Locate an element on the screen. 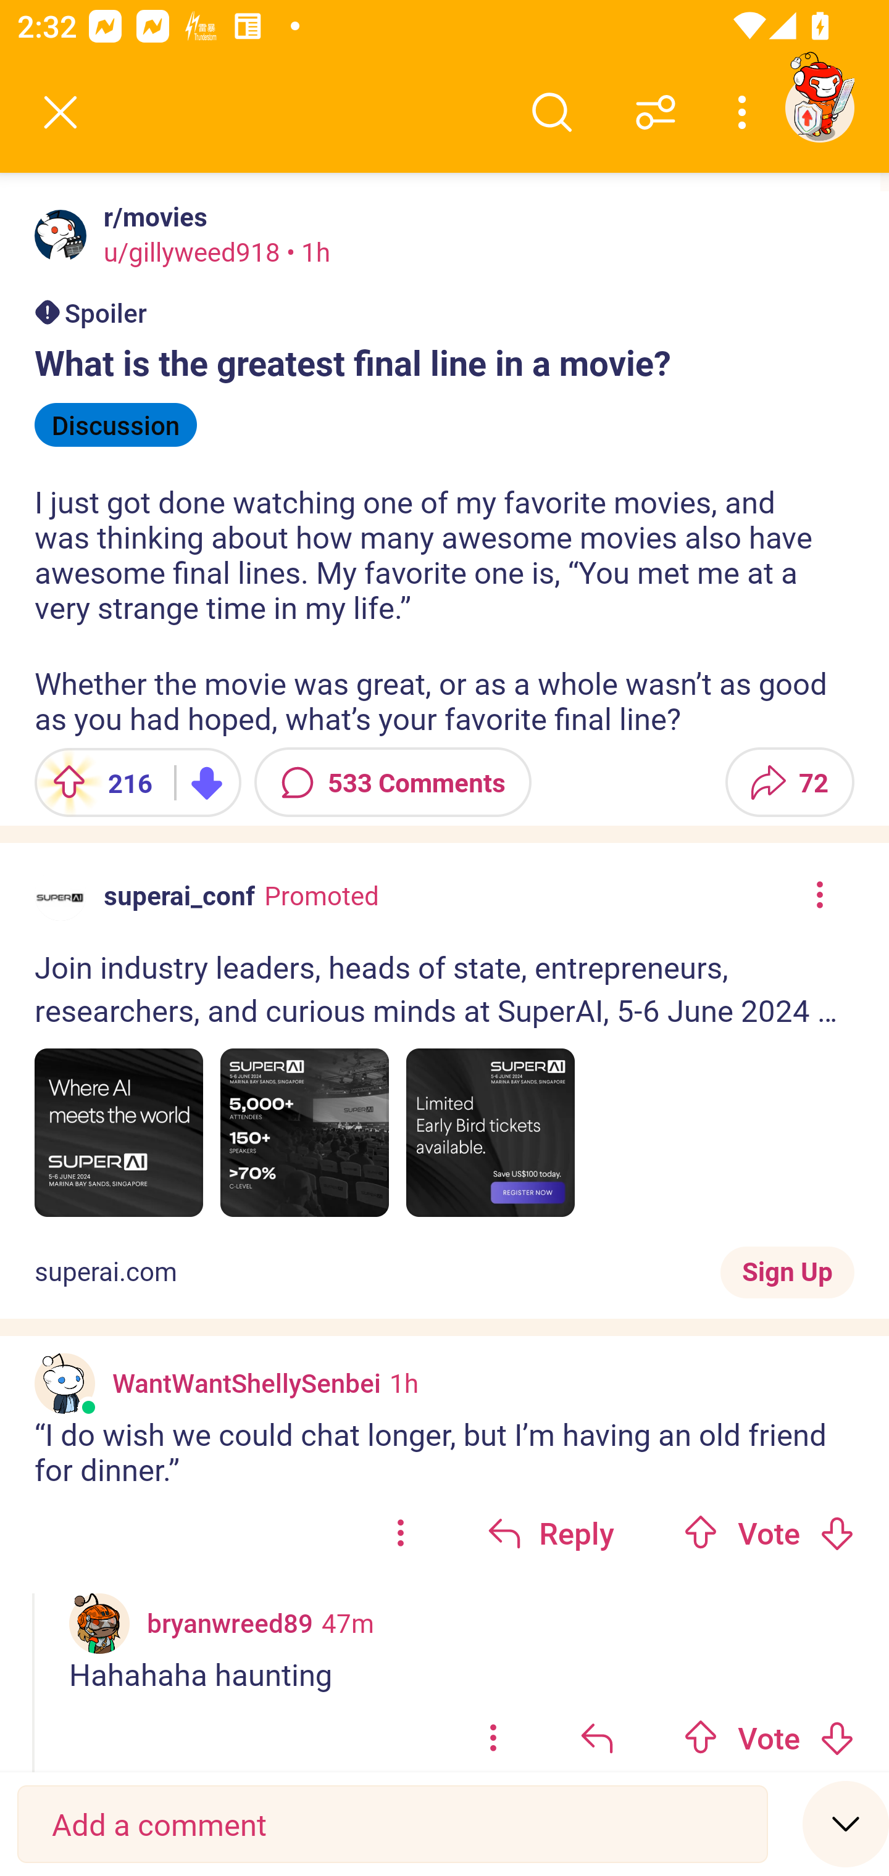  TestAppium002 account is located at coordinates (819, 107).